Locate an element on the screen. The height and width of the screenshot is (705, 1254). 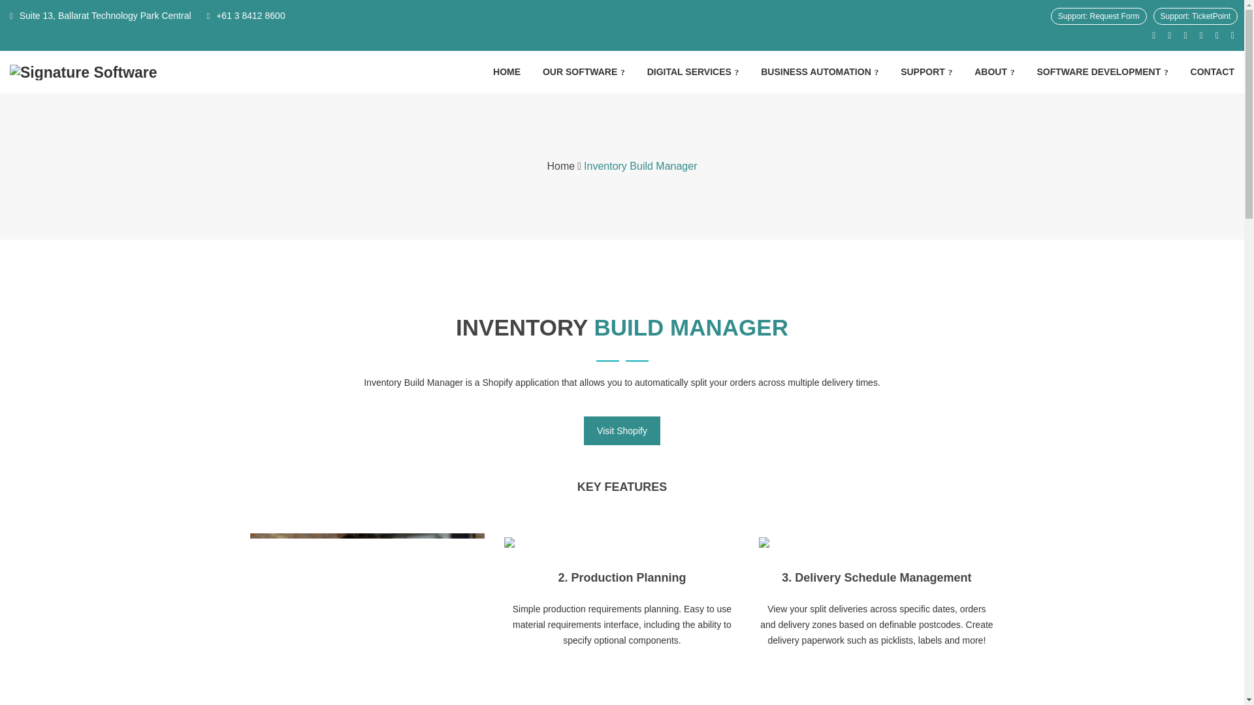
DIGITAL SERVICES is located at coordinates (693, 72).